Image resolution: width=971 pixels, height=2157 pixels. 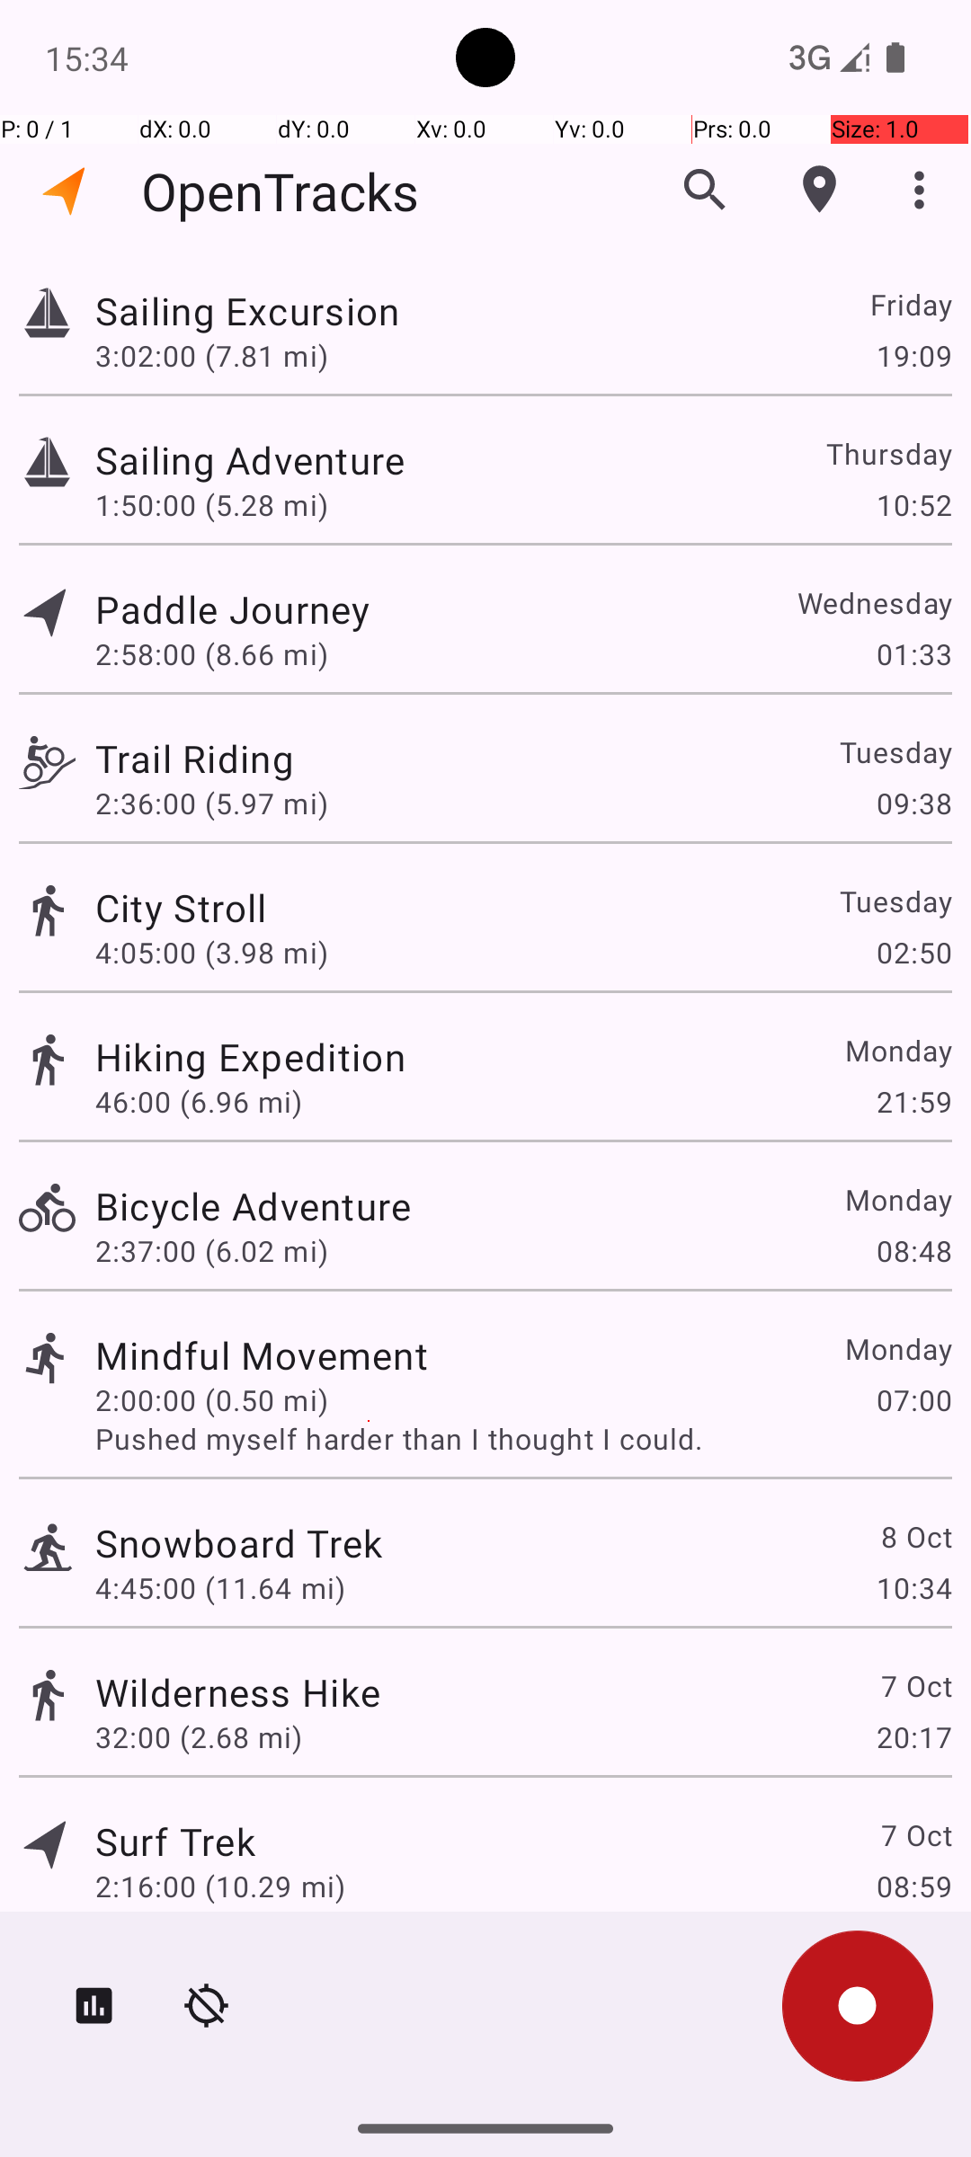 I want to click on 8 Oct, so click(x=915, y=1536).